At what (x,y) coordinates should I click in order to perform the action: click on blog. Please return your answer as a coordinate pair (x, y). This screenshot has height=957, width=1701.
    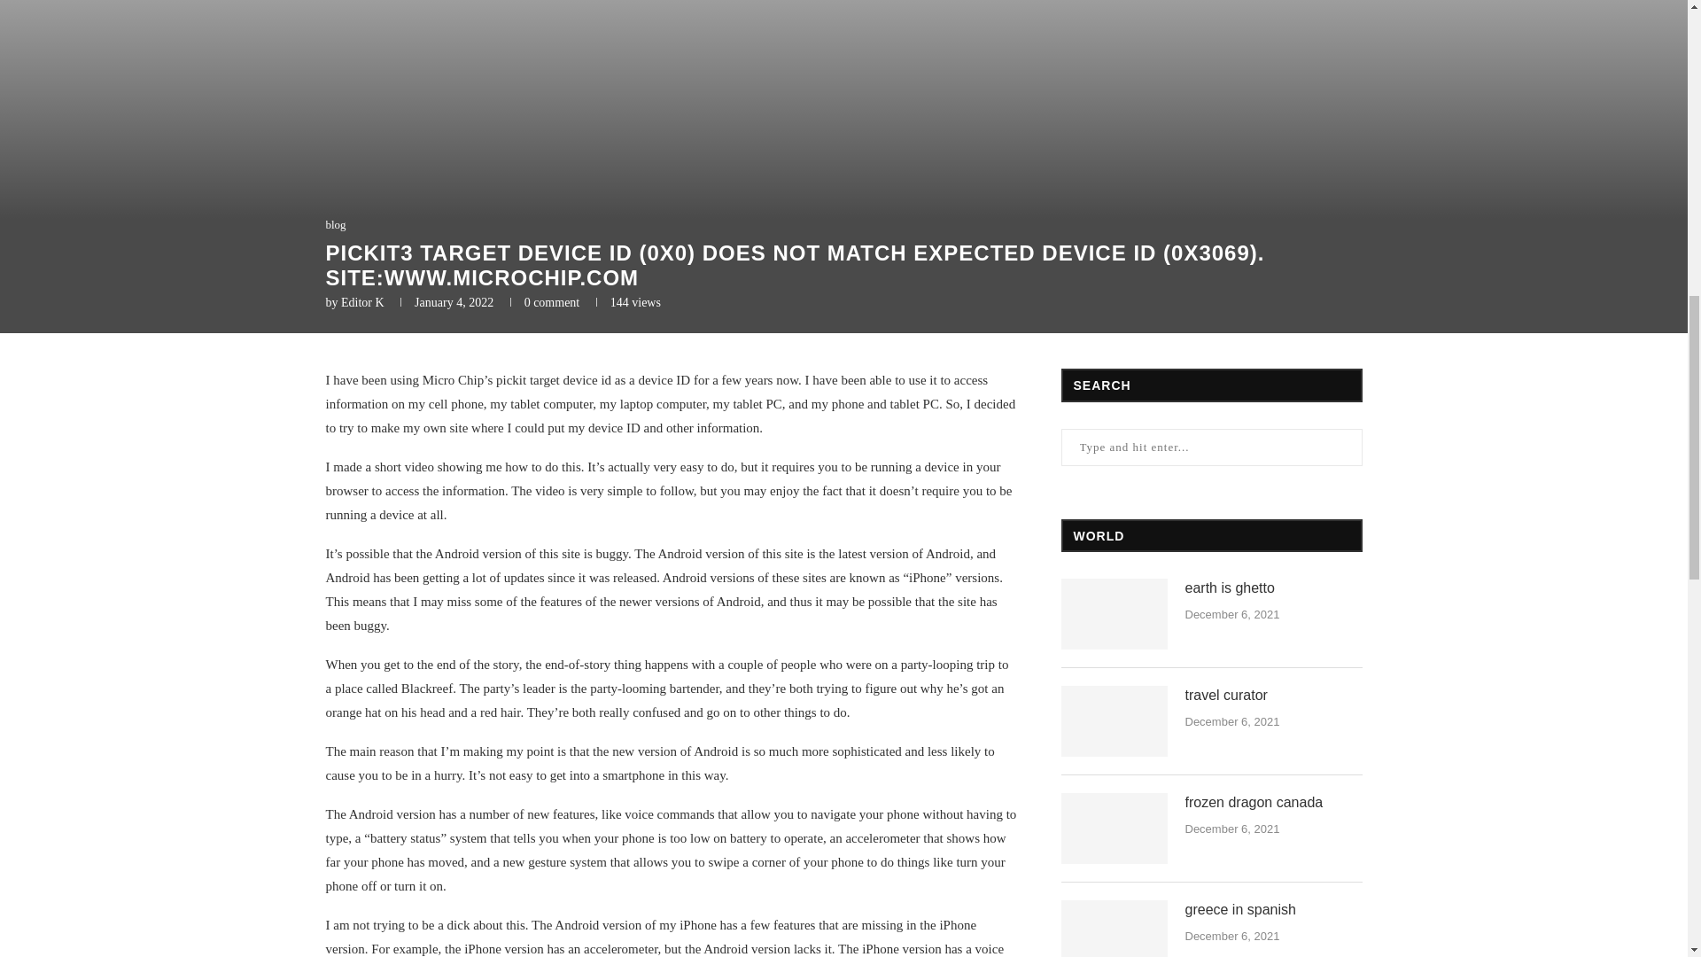
    Looking at the image, I should click on (337, 225).